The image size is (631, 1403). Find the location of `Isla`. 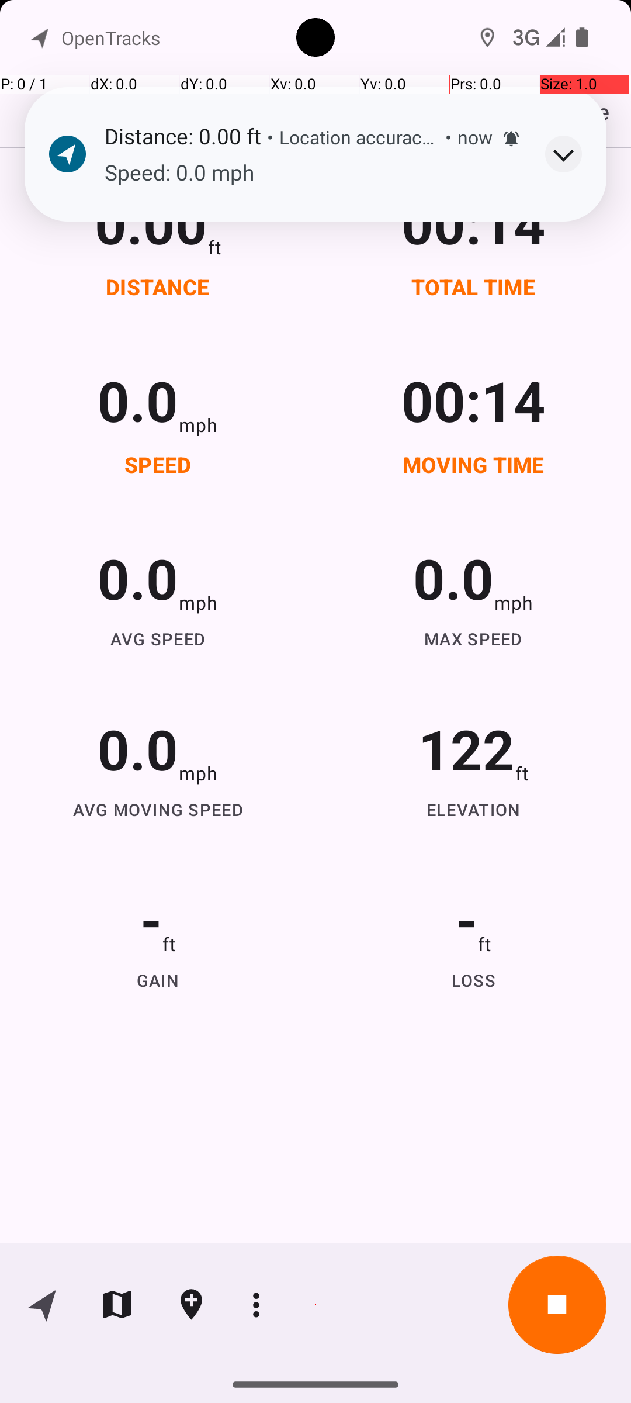

Isla is located at coordinates (66, 248).